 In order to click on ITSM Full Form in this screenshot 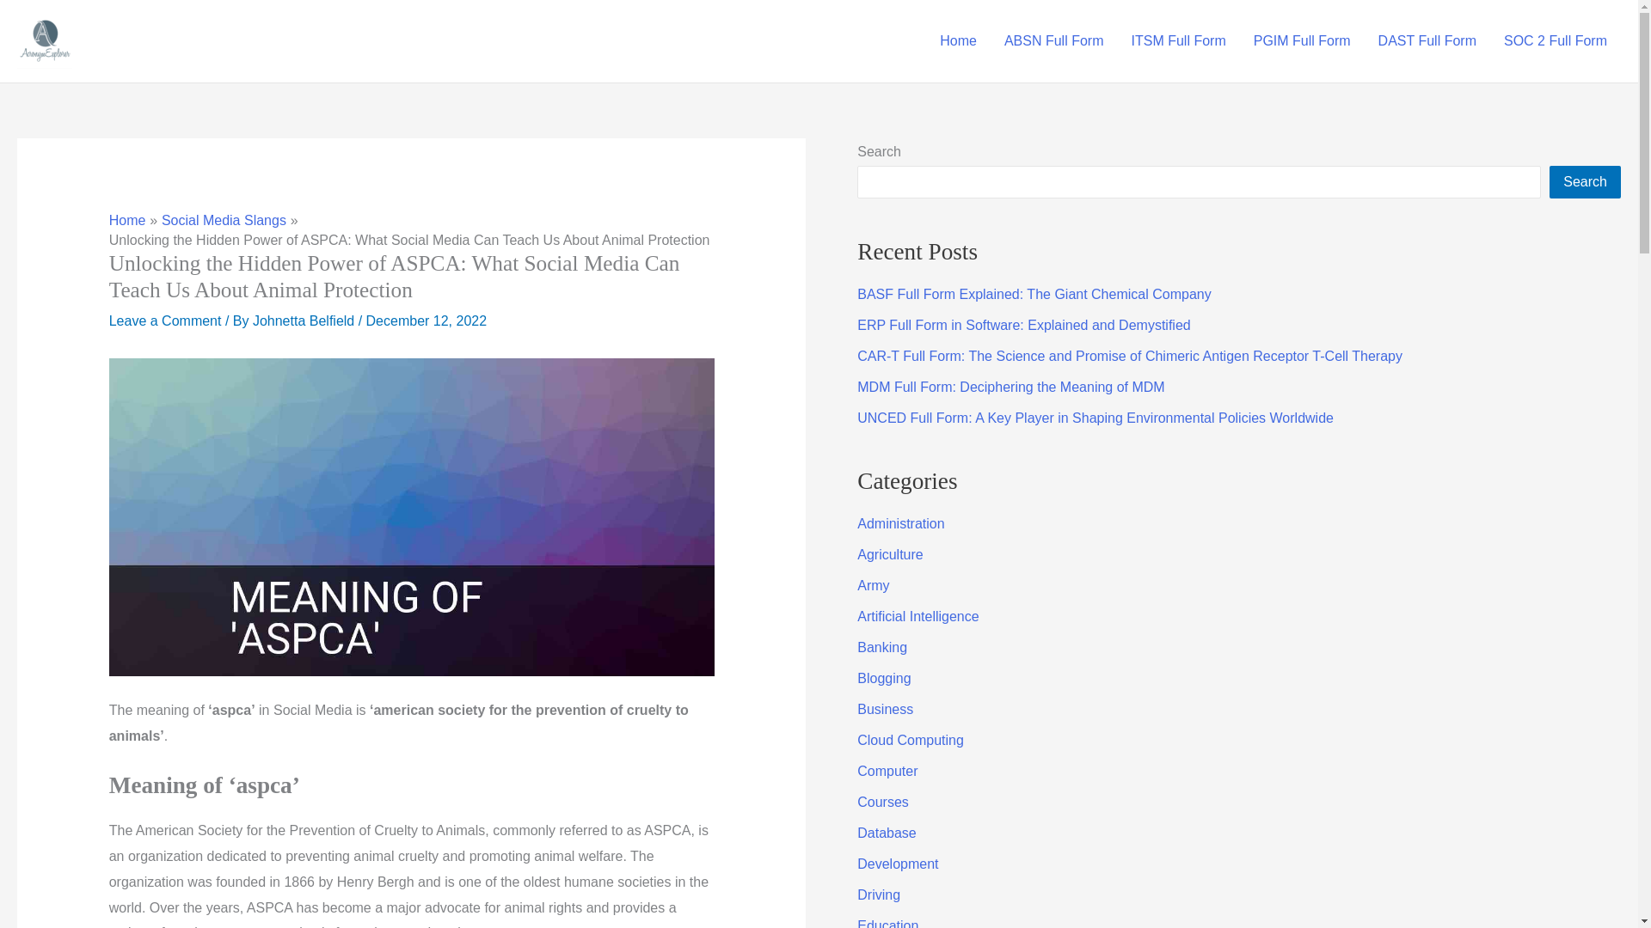, I will do `click(1178, 40)`.